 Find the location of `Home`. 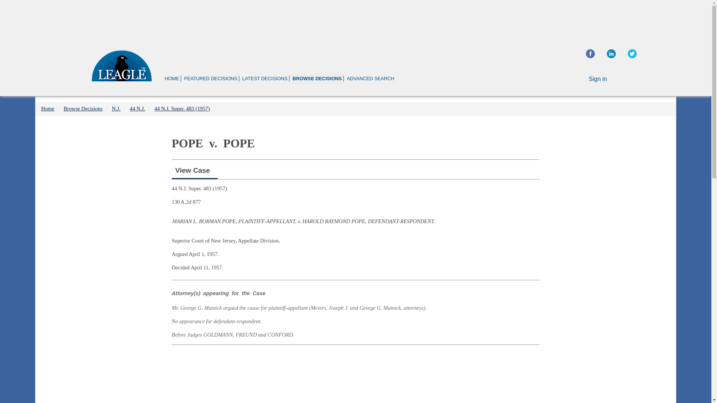

Home is located at coordinates (47, 108).